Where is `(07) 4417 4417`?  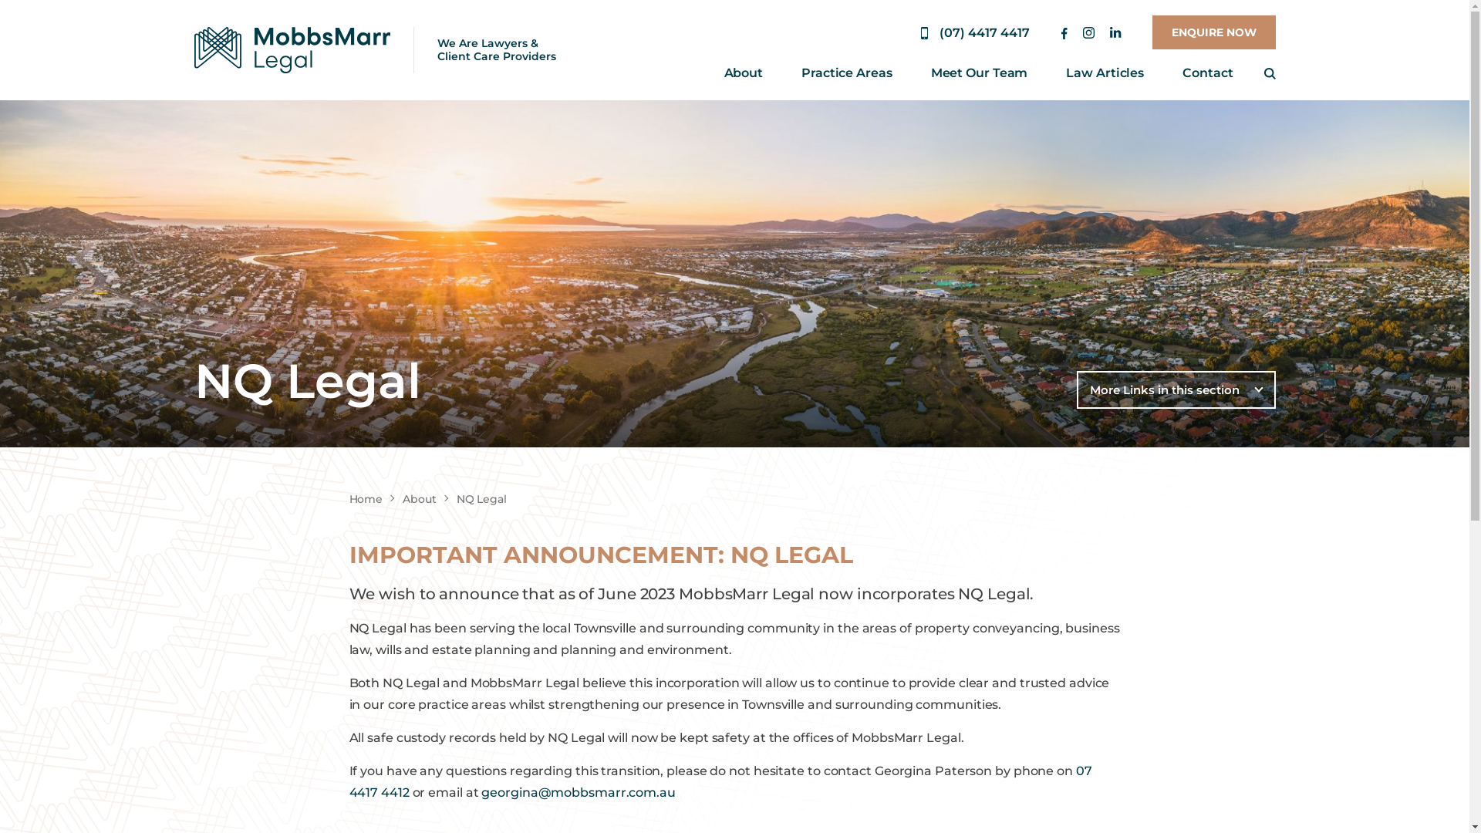
(07) 4417 4417 is located at coordinates (975, 33).